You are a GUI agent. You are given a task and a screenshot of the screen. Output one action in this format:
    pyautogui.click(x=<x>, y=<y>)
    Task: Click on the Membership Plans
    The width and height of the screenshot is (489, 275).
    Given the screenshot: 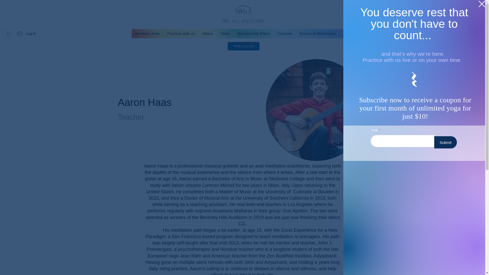 What is the action you would take?
    pyautogui.click(x=254, y=34)
    